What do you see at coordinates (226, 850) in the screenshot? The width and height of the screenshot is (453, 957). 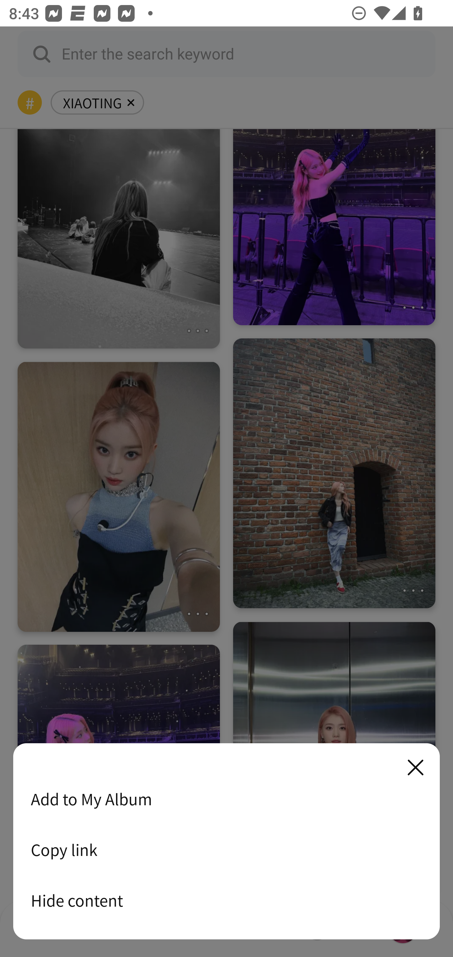 I see `Copy link` at bounding box center [226, 850].